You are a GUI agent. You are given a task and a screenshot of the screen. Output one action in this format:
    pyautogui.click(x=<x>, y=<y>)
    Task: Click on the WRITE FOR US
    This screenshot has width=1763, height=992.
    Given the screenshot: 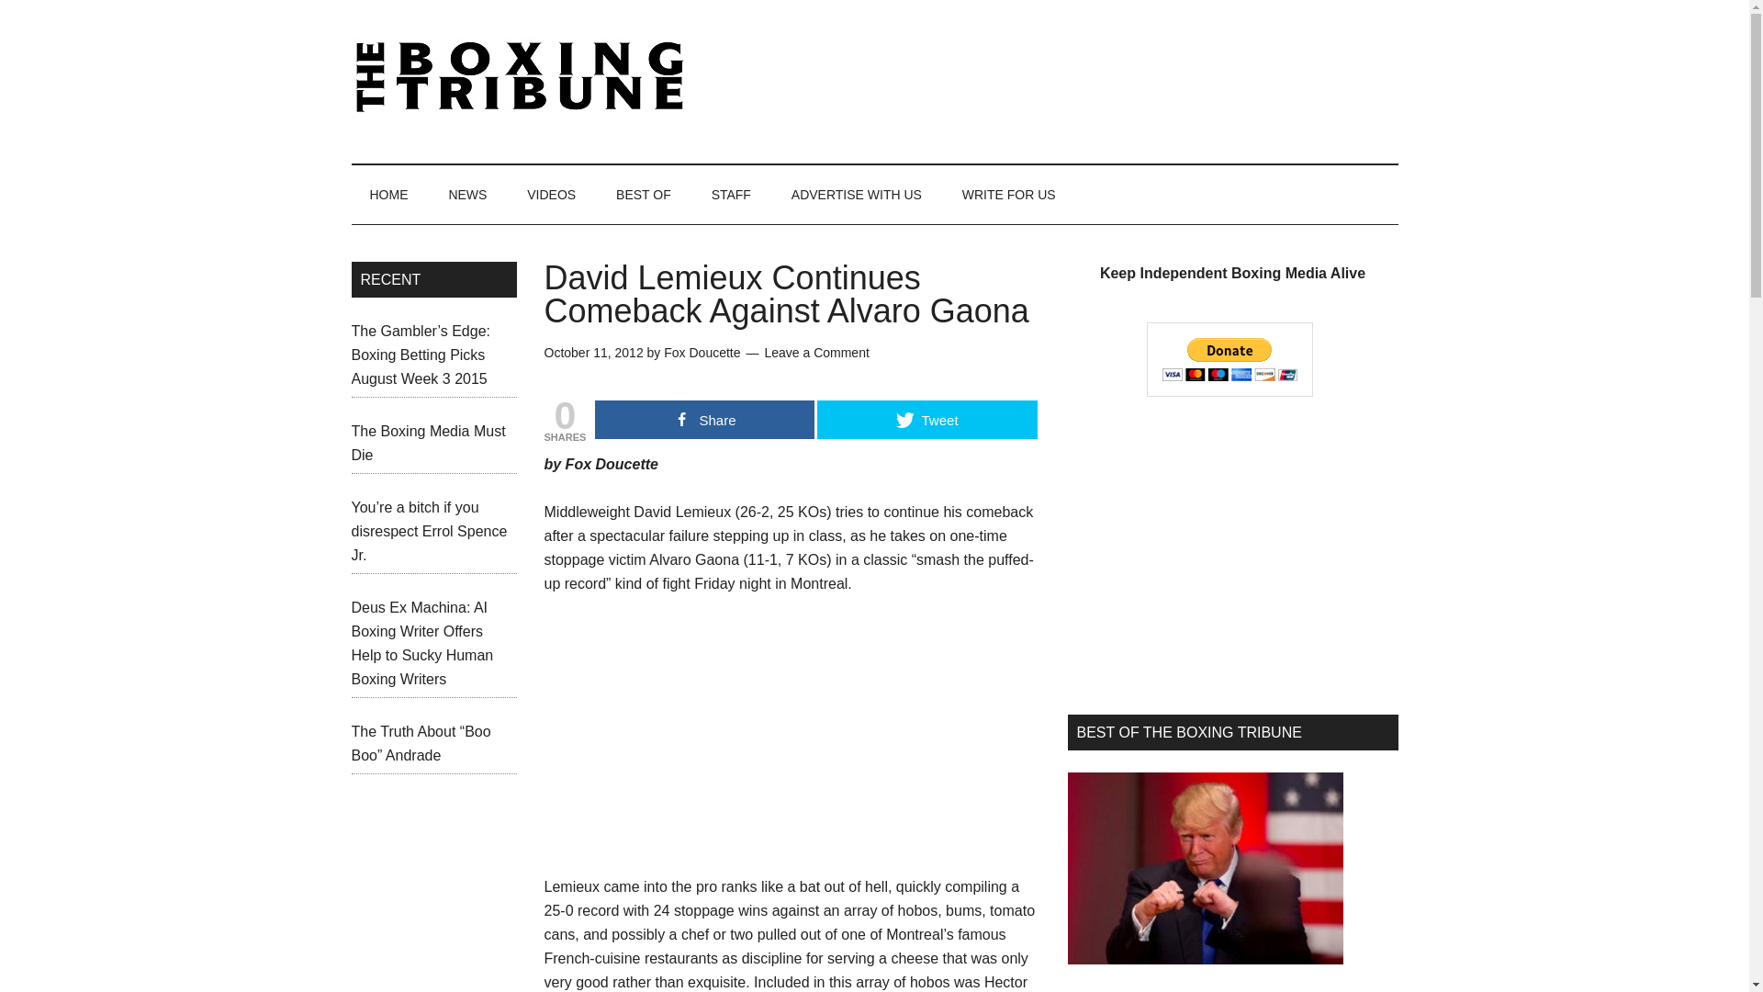 What is the action you would take?
    pyautogui.click(x=1008, y=195)
    